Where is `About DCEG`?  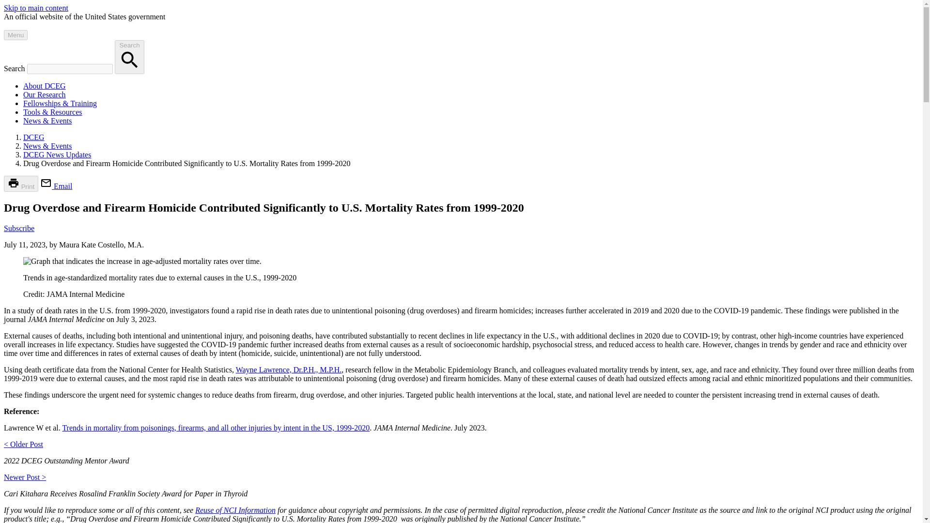
About DCEG is located at coordinates (45, 85).